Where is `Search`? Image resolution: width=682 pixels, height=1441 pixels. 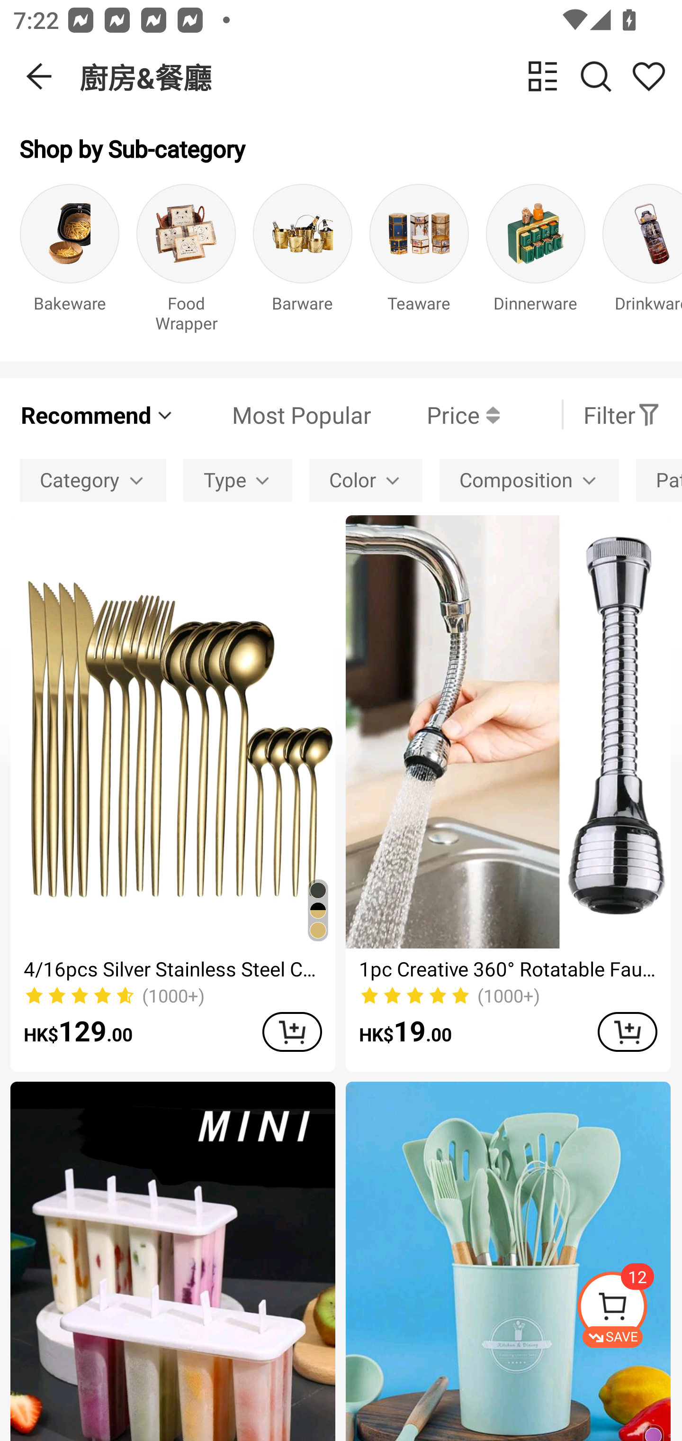 Search is located at coordinates (596, 76).